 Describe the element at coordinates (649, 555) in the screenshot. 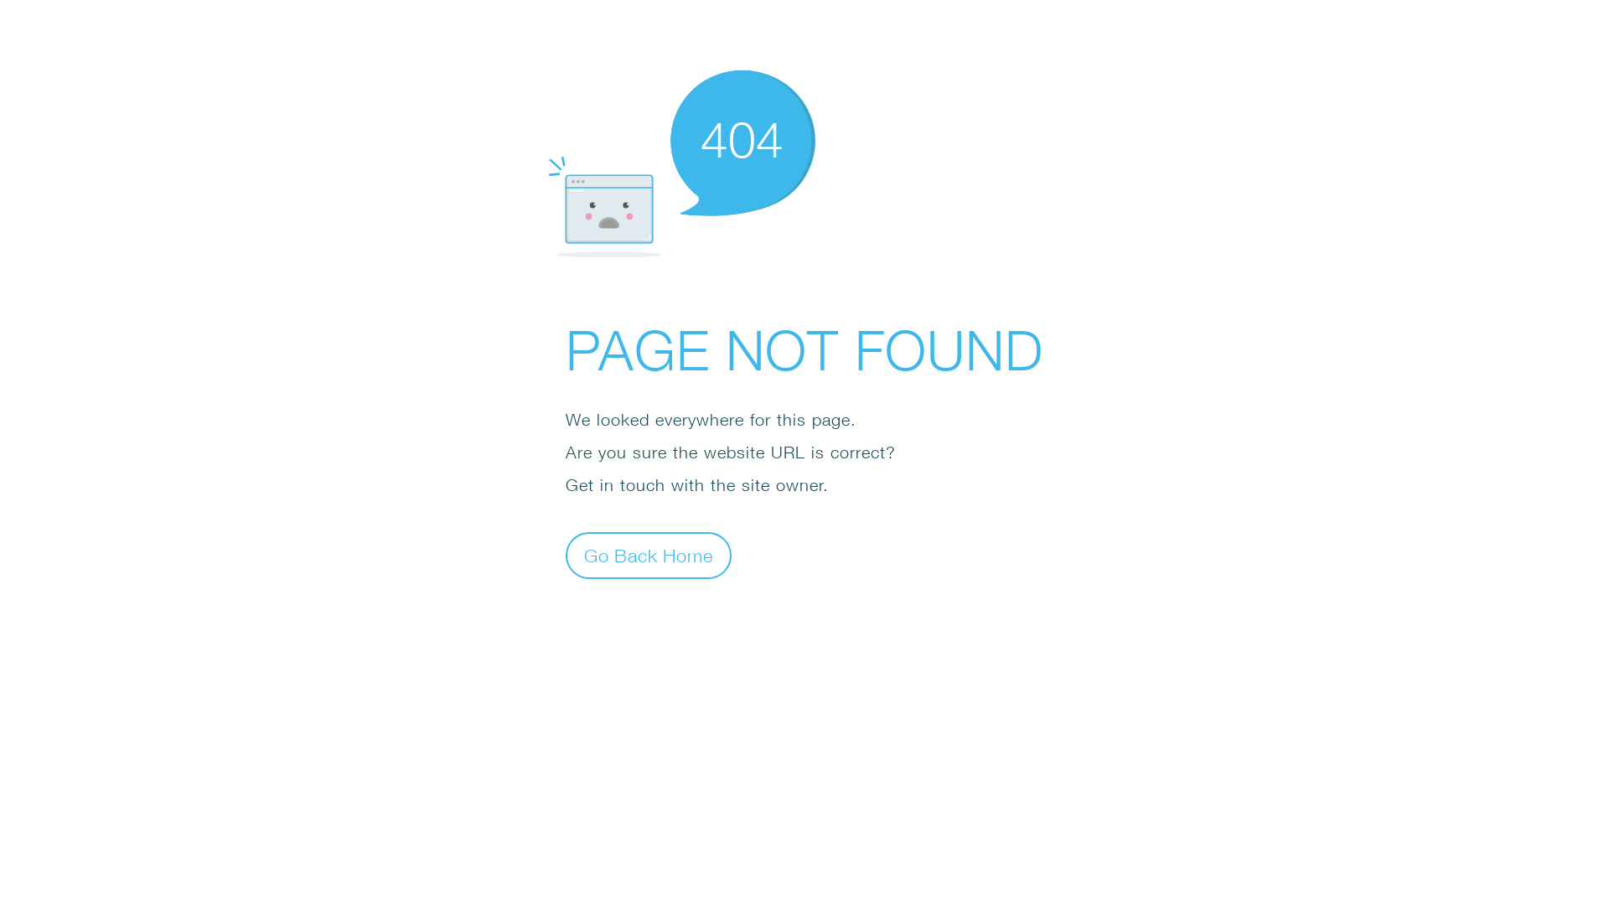

I see `Go Back Home` at that location.